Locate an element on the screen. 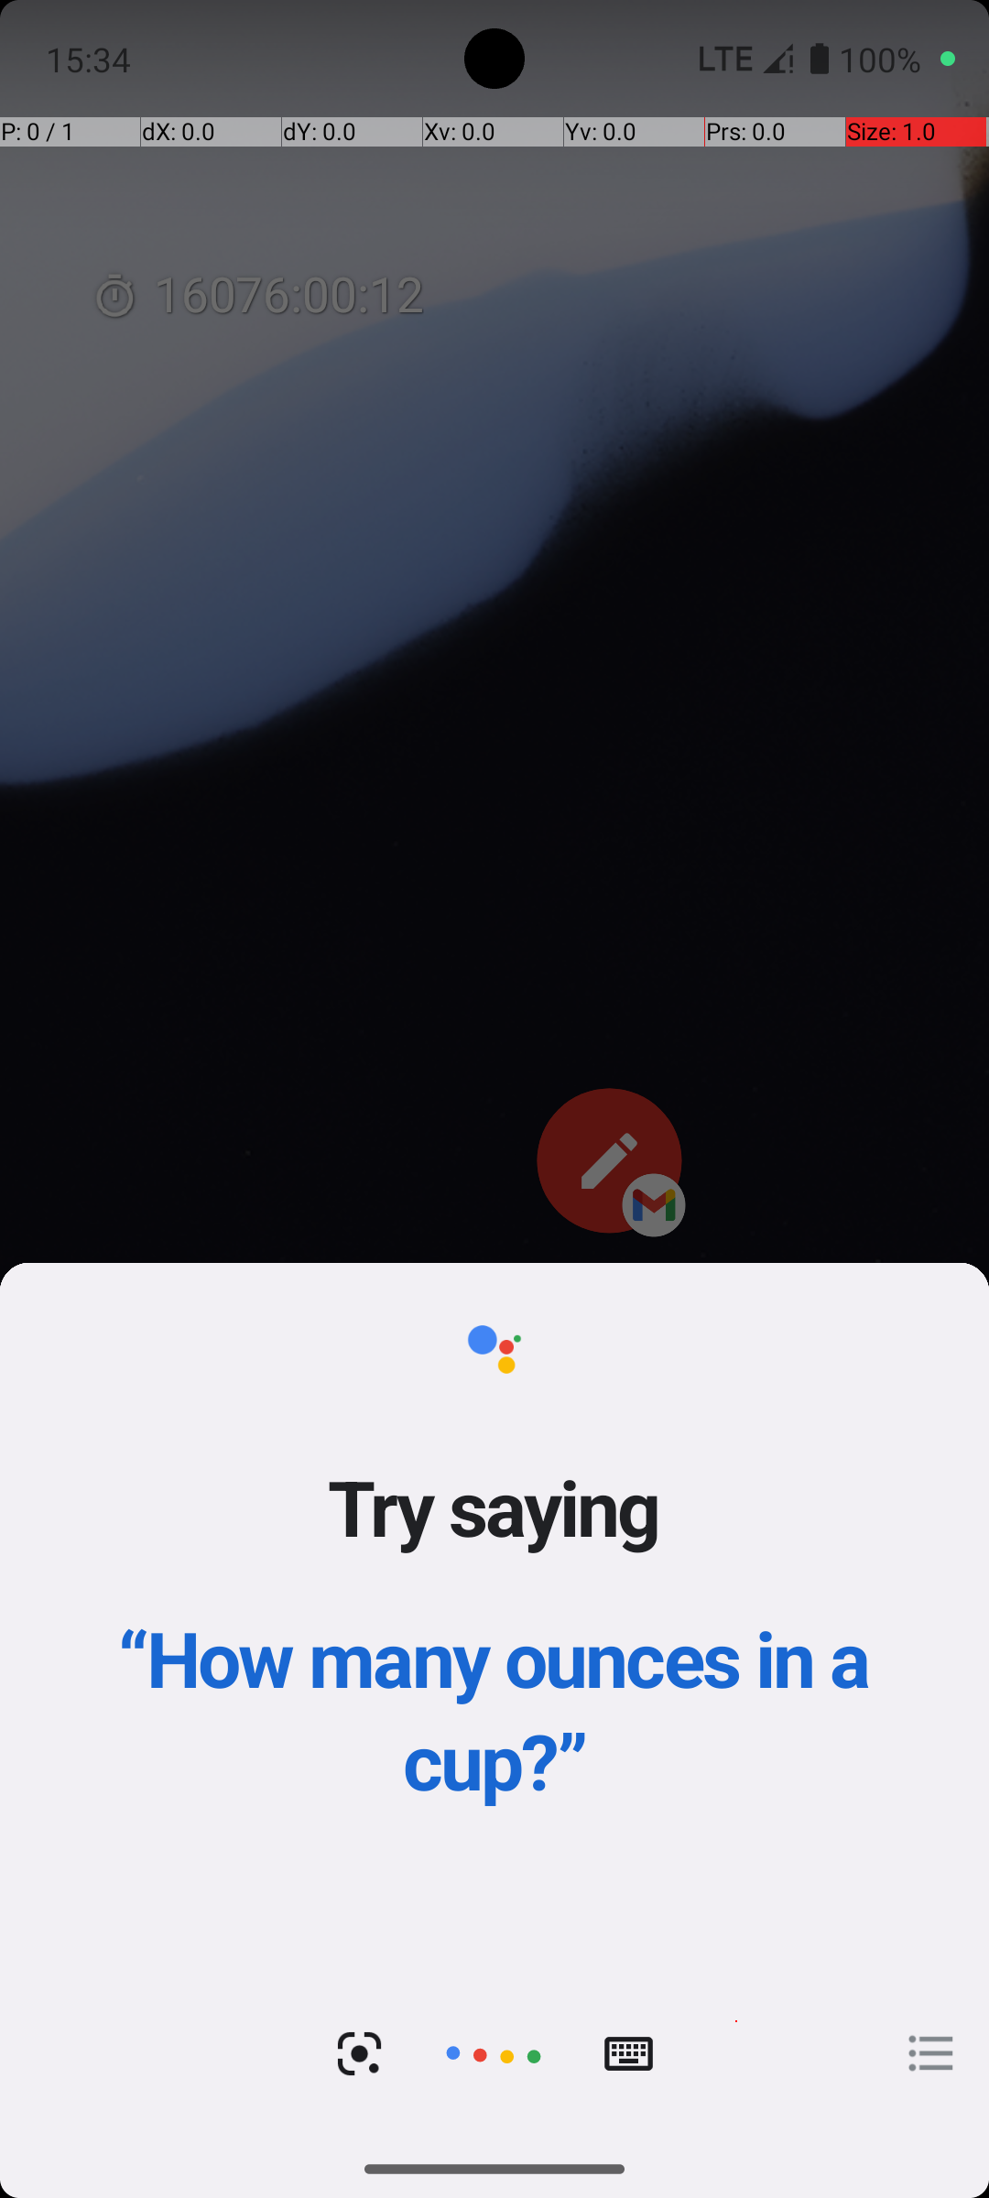 This screenshot has height=2198, width=989. Camera search is located at coordinates (359, 2053).